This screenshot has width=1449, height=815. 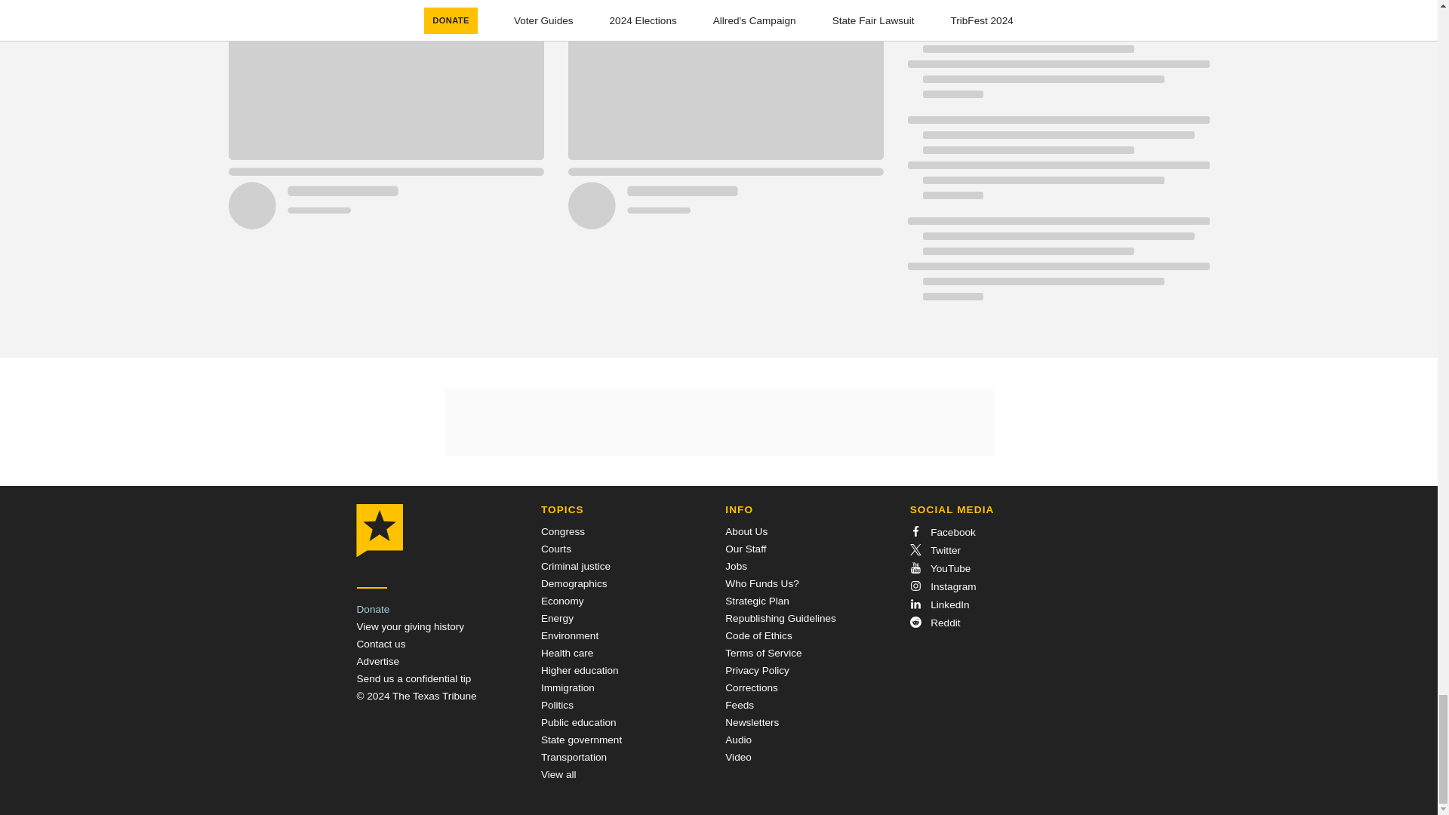 I want to click on Loading indicator, so click(x=1057, y=6).